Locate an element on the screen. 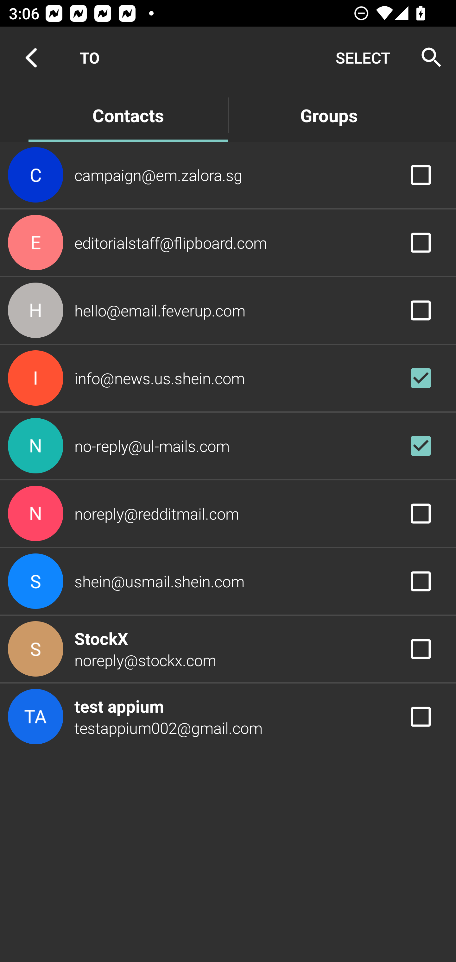  no-reply@ul-mails.com is located at coordinates (228, 446).